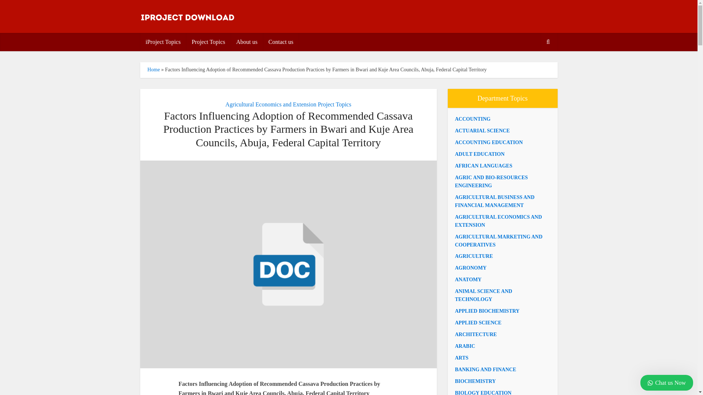  What do you see at coordinates (480, 154) in the screenshot?
I see `ADULT EDUCATION` at bounding box center [480, 154].